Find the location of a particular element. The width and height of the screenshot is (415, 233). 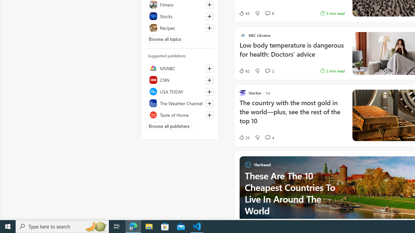

Follow this source is located at coordinates (209, 115).